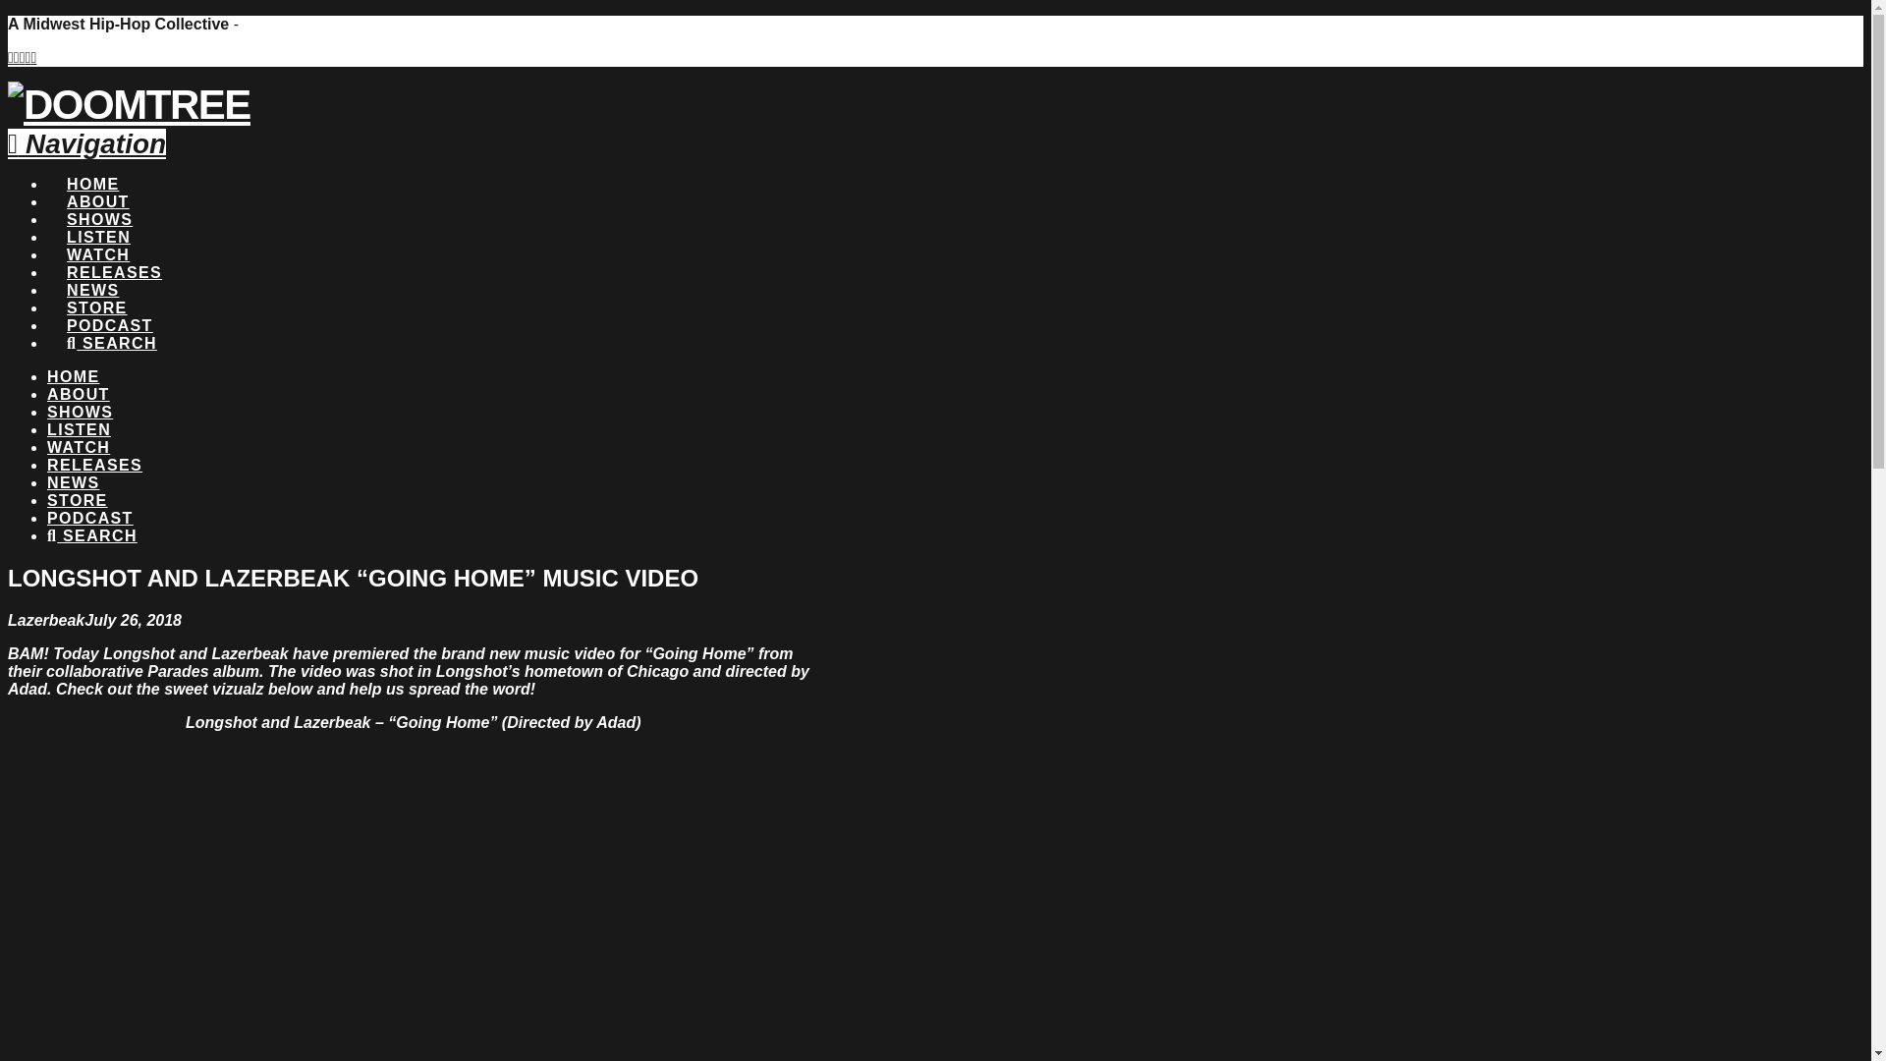  I want to click on YouTube, so click(22, 57).